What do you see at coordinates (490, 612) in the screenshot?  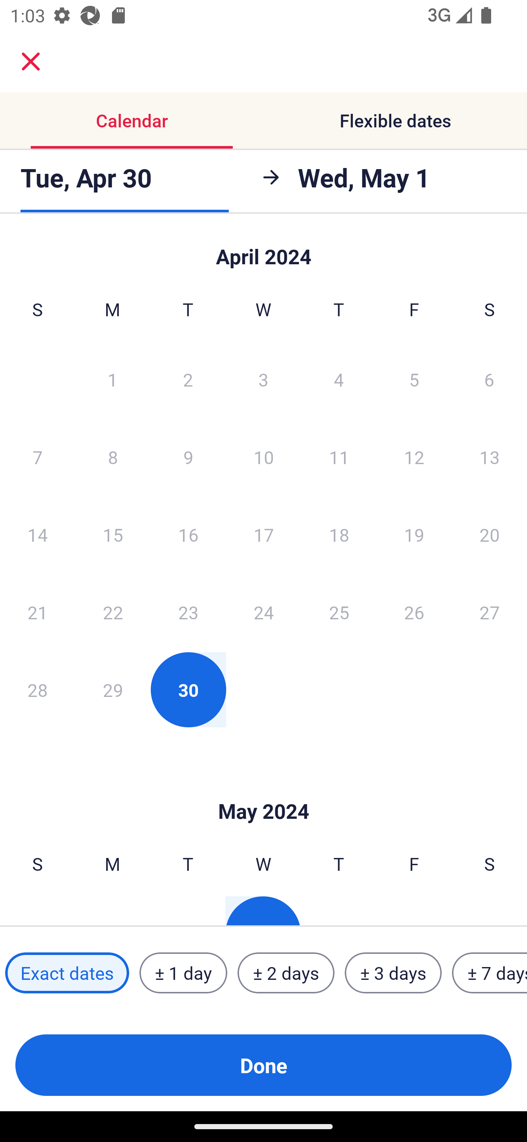 I see `27 Saturday, April 27, 2024` at bounding box center [490, 612].